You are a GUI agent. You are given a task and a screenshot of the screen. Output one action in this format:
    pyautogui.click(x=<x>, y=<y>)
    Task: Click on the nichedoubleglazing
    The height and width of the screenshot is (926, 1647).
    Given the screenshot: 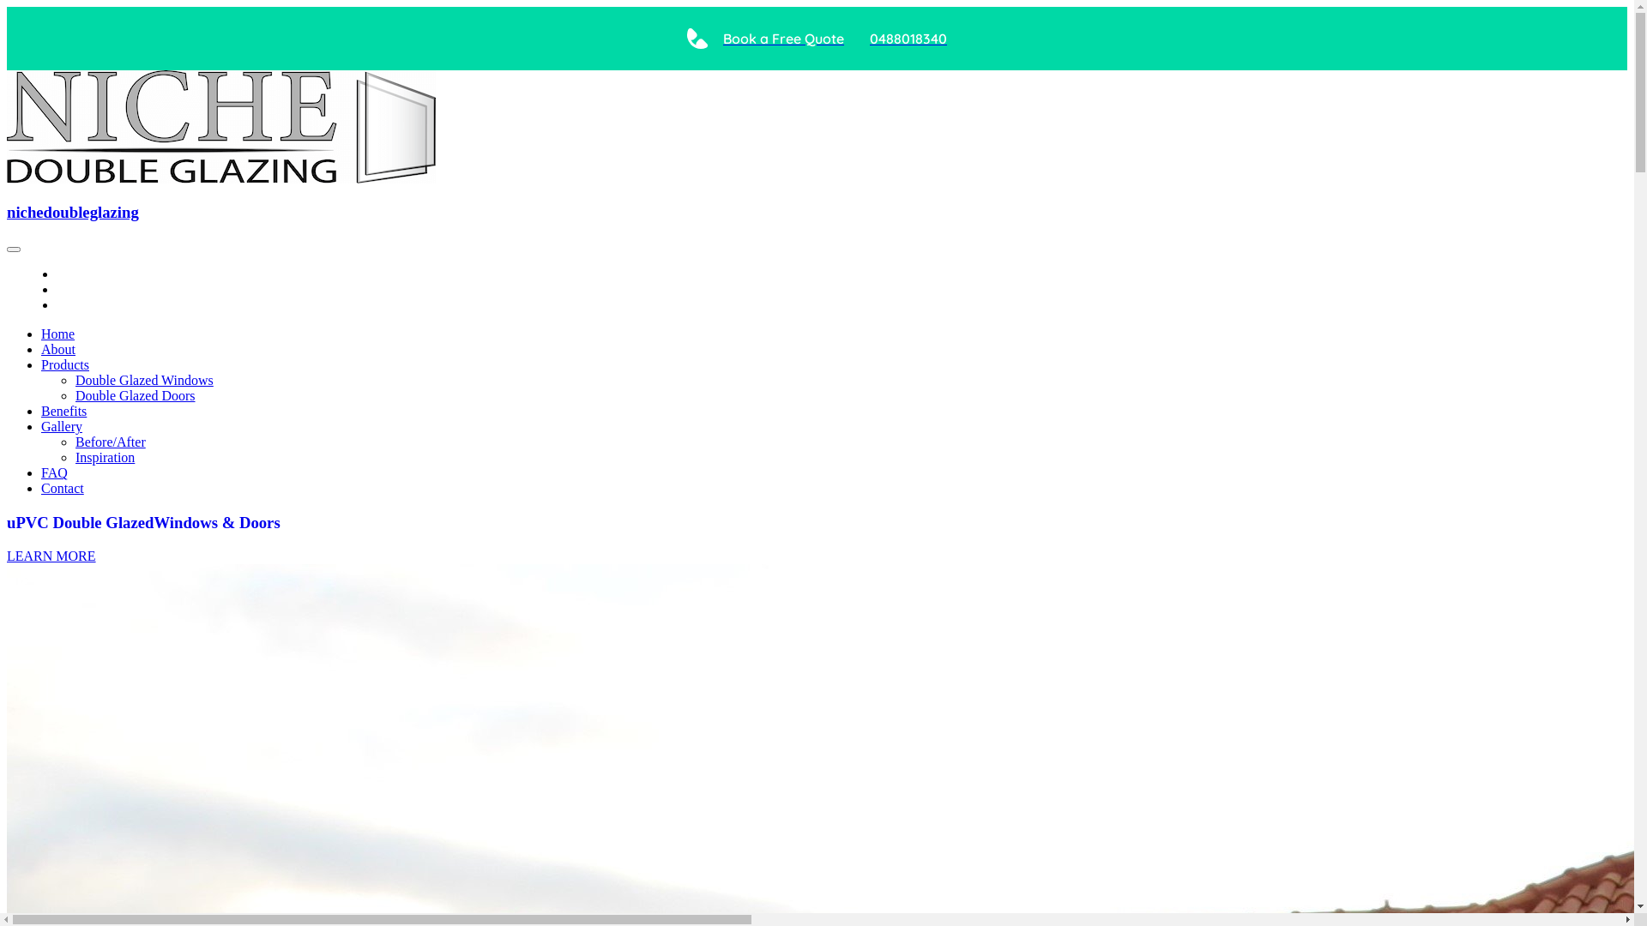 What is the action you would take?
    pyautogui.click(x=73, y=213)
    